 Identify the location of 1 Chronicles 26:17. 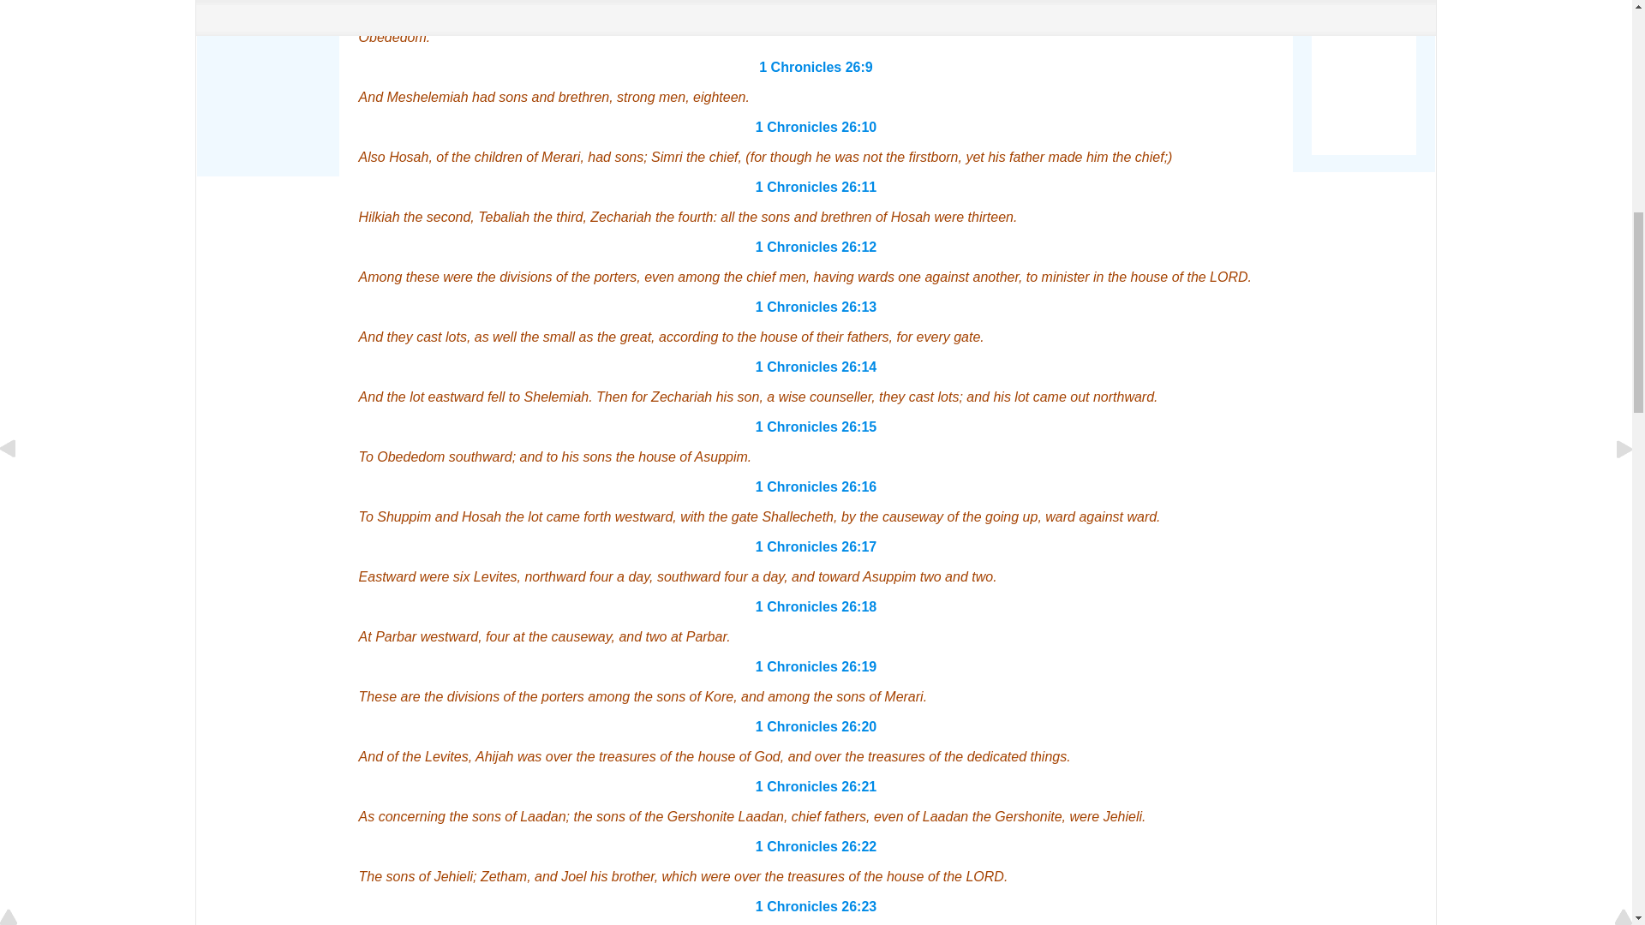
(816, 546).